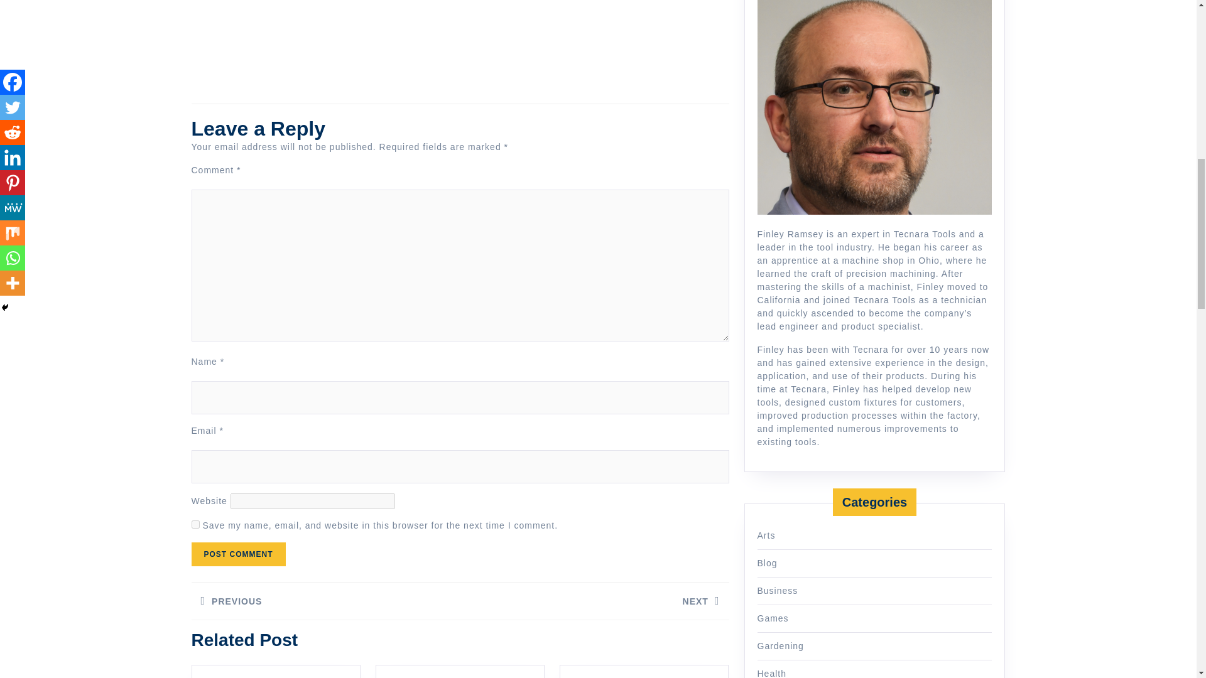  I want to click on Post Comment, so click(237, 554).